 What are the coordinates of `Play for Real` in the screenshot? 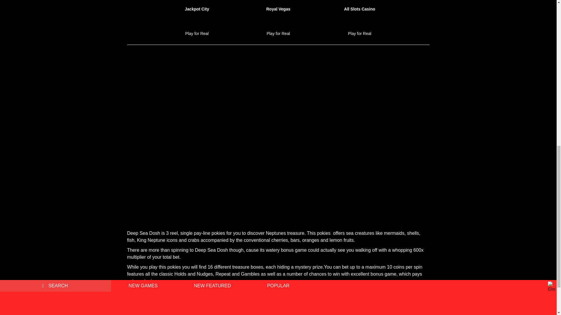 It's located at (197, 34).